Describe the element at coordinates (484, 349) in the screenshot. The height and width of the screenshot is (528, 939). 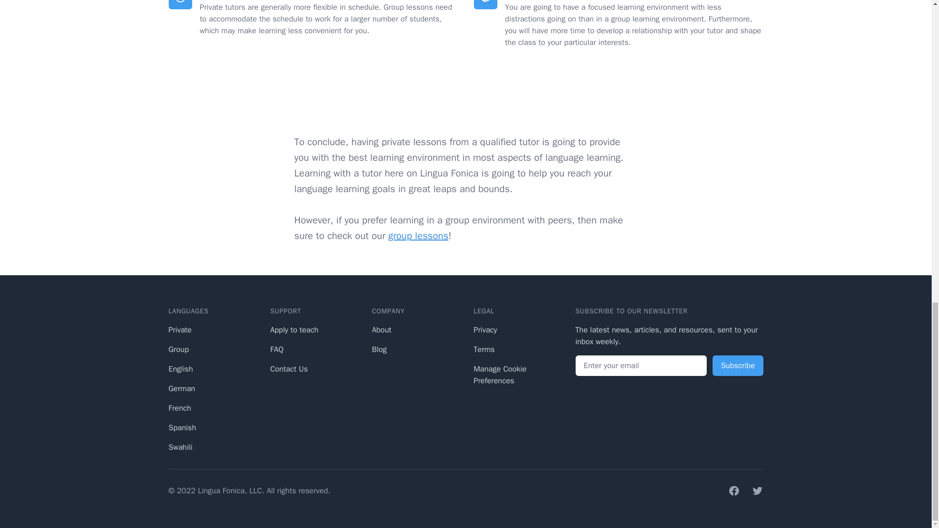
I see `Terms` at that location.